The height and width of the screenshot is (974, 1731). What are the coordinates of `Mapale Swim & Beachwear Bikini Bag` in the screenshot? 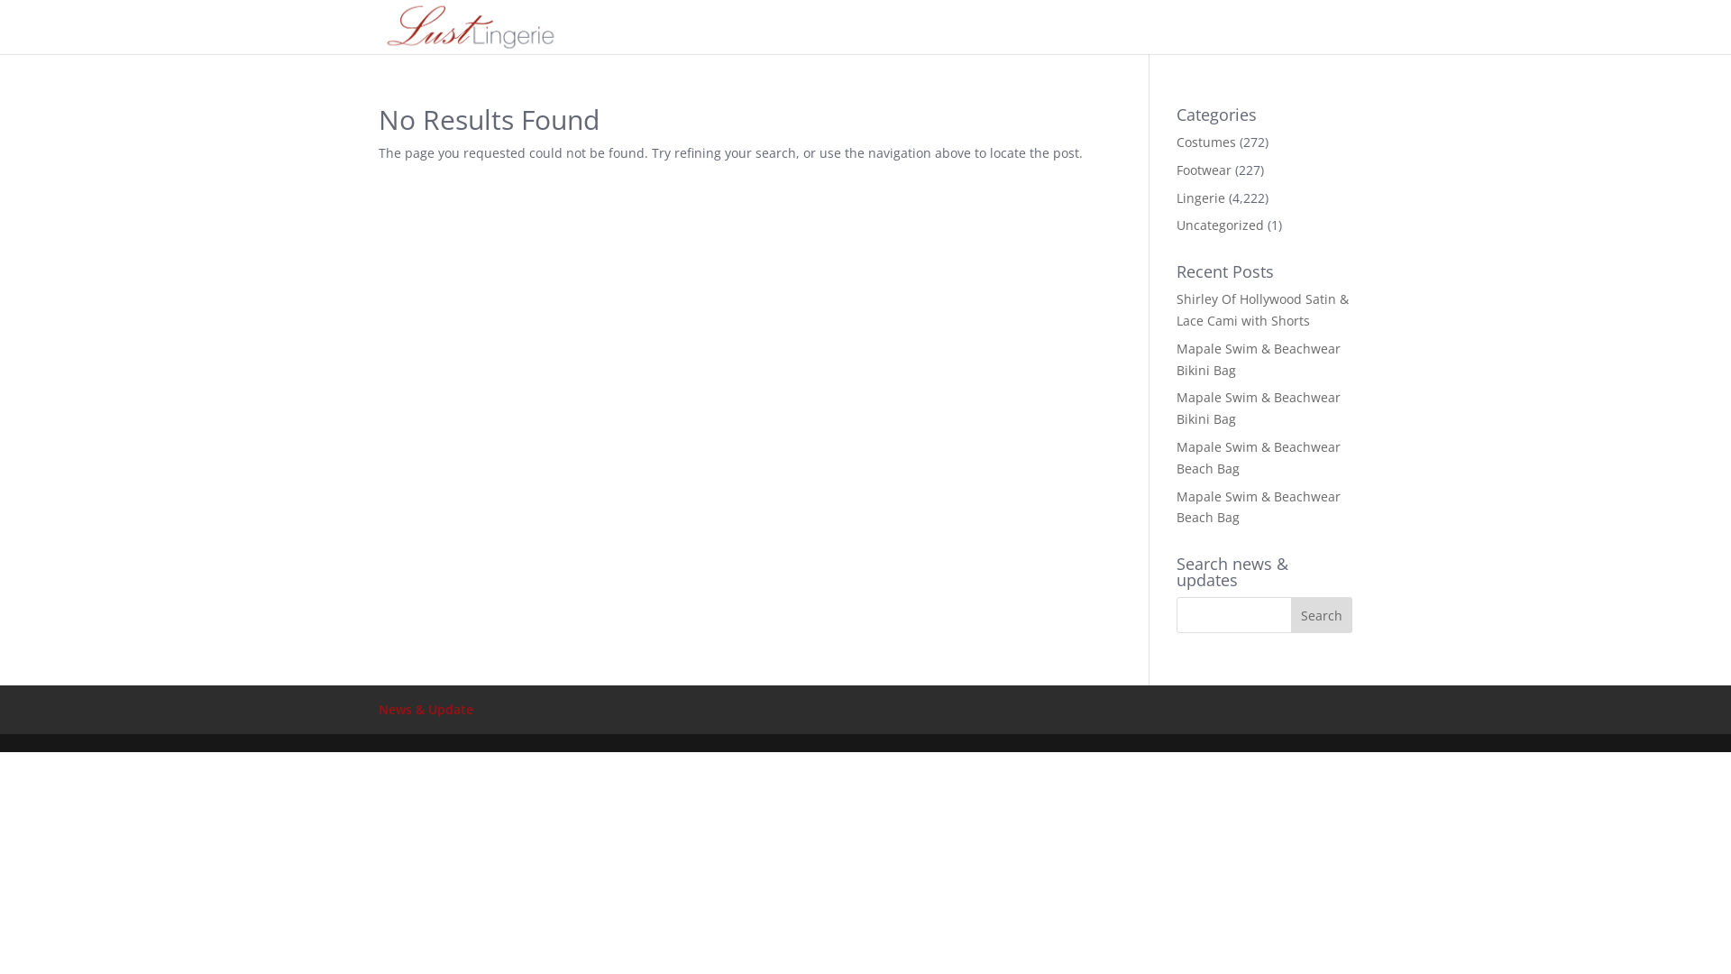 It's located at (1259, 359).